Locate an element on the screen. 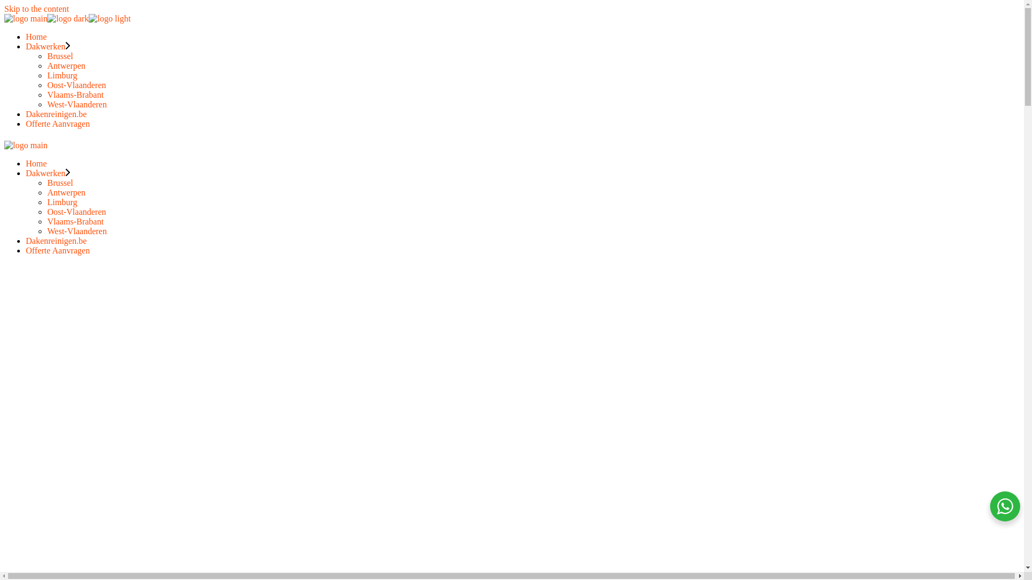 This screenshot has height=580, width=1032. Vlaams-Brabant is located at coordinates (75, 221).